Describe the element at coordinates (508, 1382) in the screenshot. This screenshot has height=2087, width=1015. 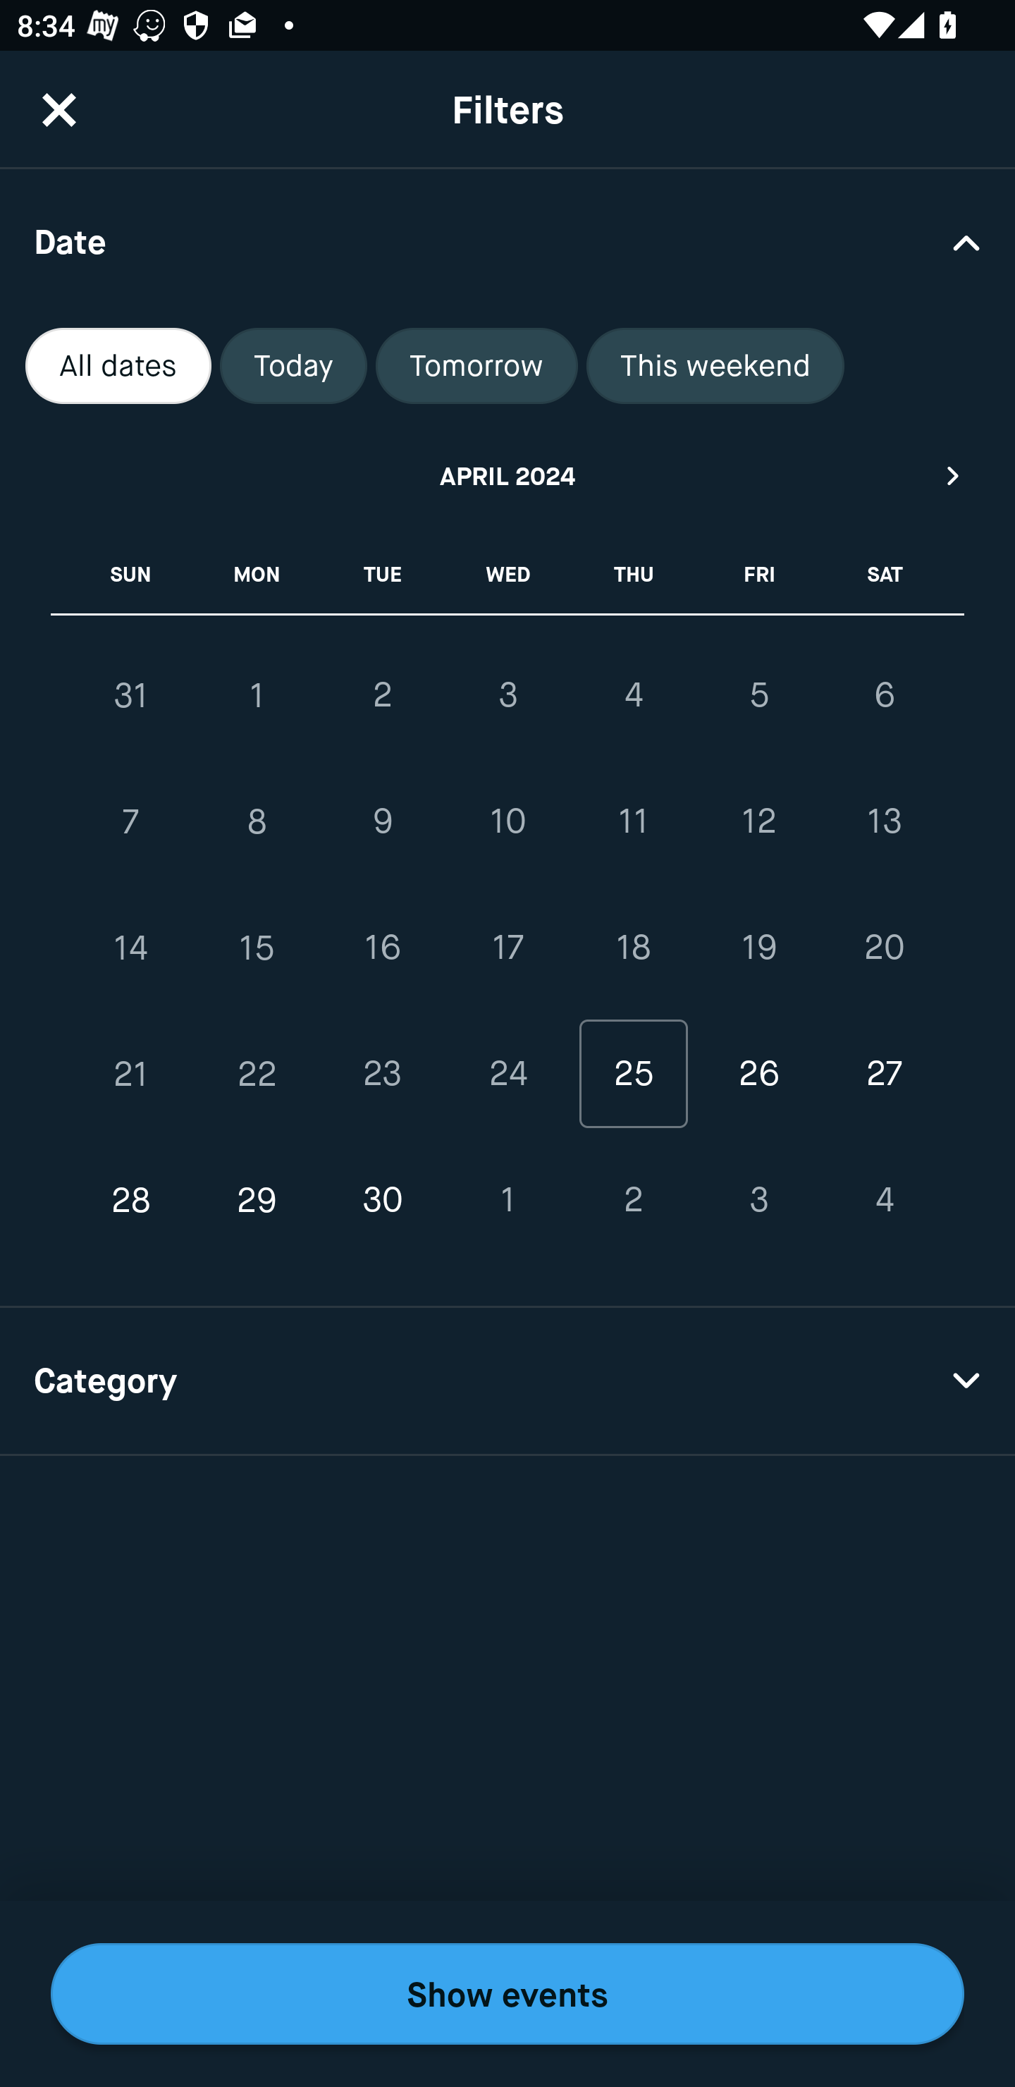
I see `Category Drop Down Arrow` at that location.